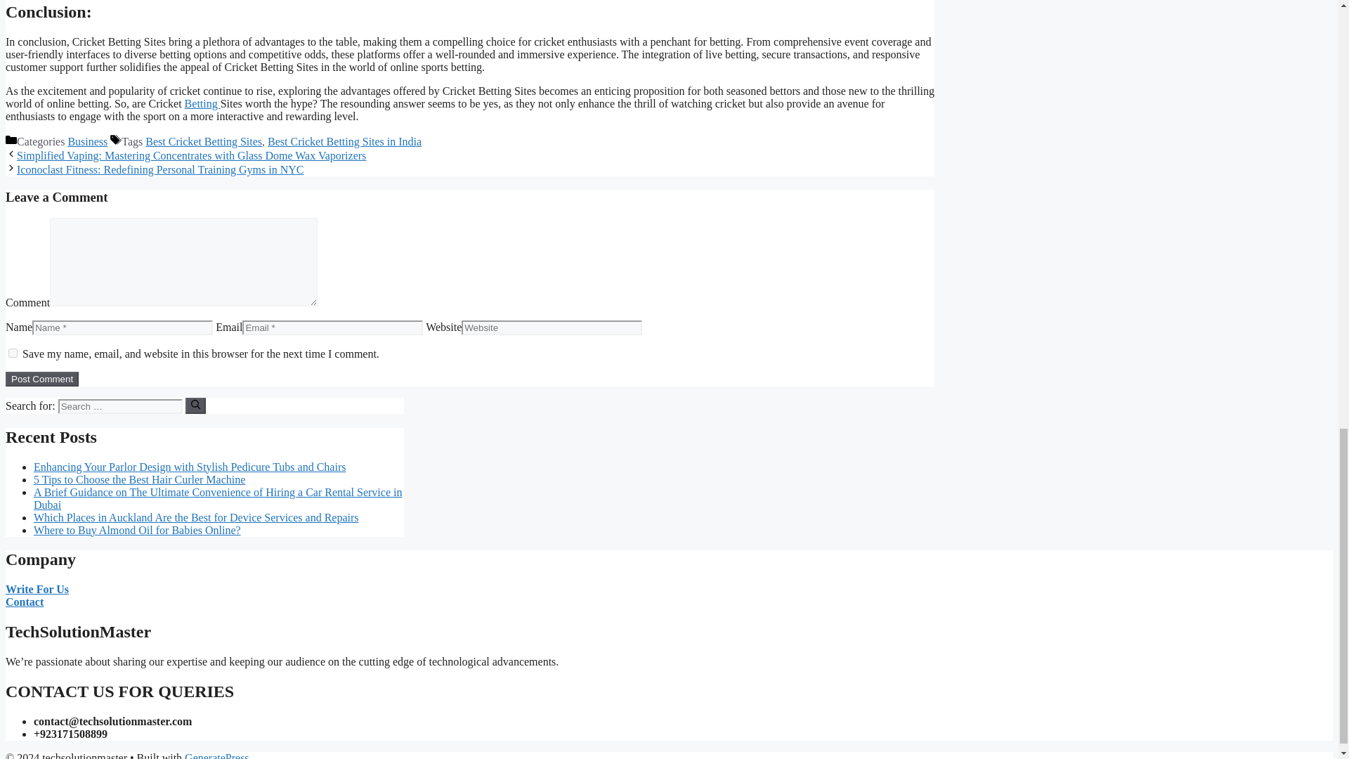  Describe the element at coordinates (344, 141) in the screenshot. I see `Best Cricket Betting Sites in India` at that location.